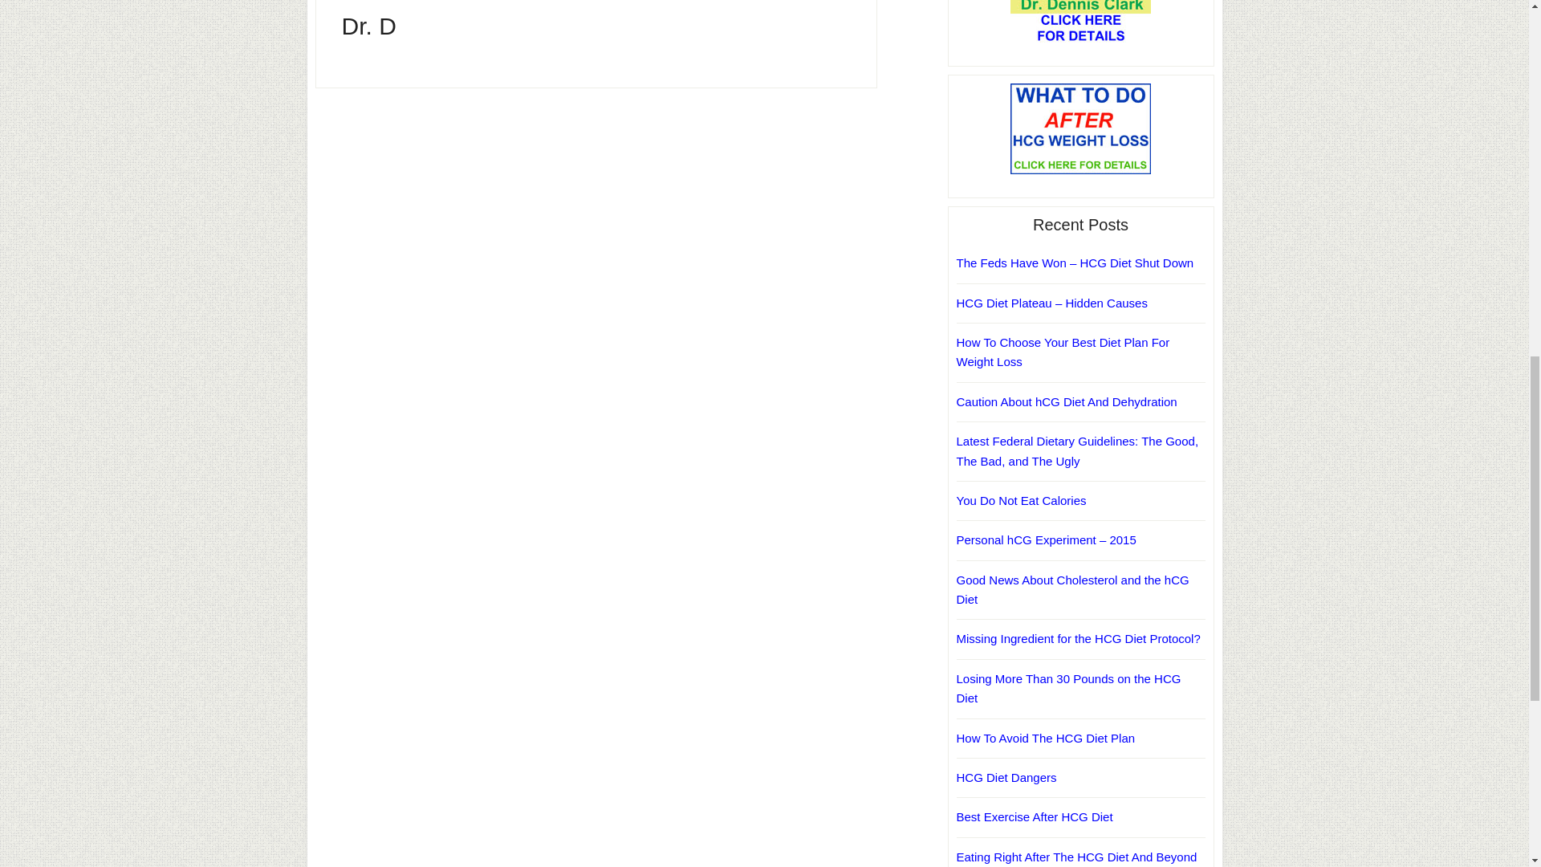 This screenshot has height=867, width=1541. What do you see at coordinates (1079, 638) in the screenshot?
I see `Missing Ingredient for the HCG Diet Protocol?` at bounding box center [1079, 638].